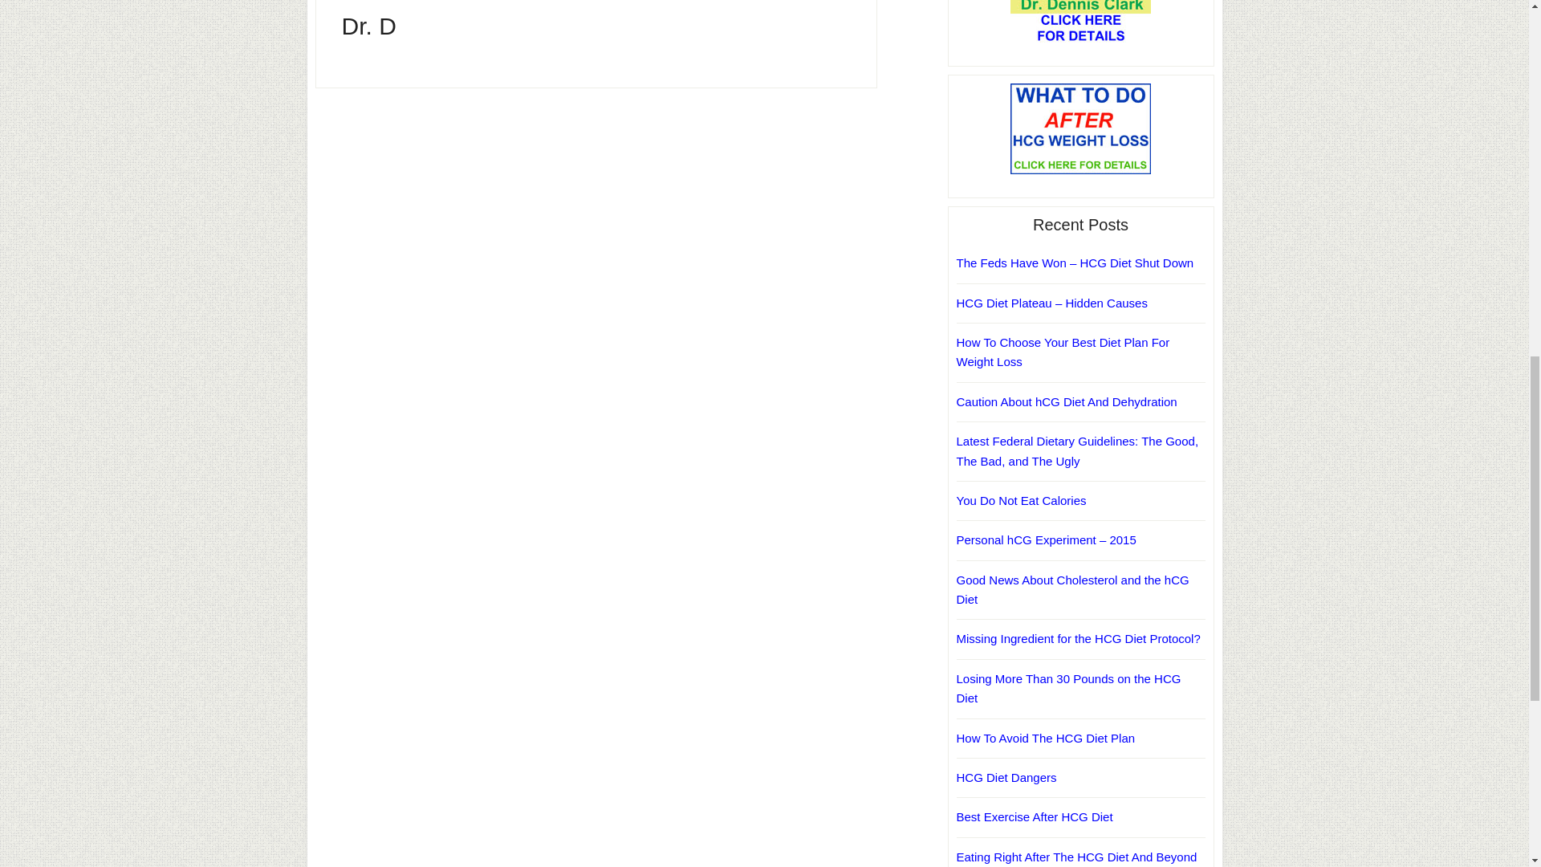 This screenshot has height=867, width=1541. What do you see at coordinates (1079, 638) in the screenshot?
I see `Missing Ingredient for the HCG Diet Protocol?` at bounding box center [1079, 638].